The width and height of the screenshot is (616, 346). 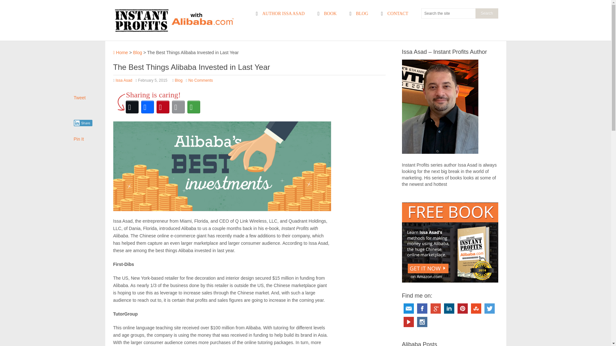 What do you see at coordinates (486, 13) in the screenshot?
I see `Search` at bounding box center [486, 13].